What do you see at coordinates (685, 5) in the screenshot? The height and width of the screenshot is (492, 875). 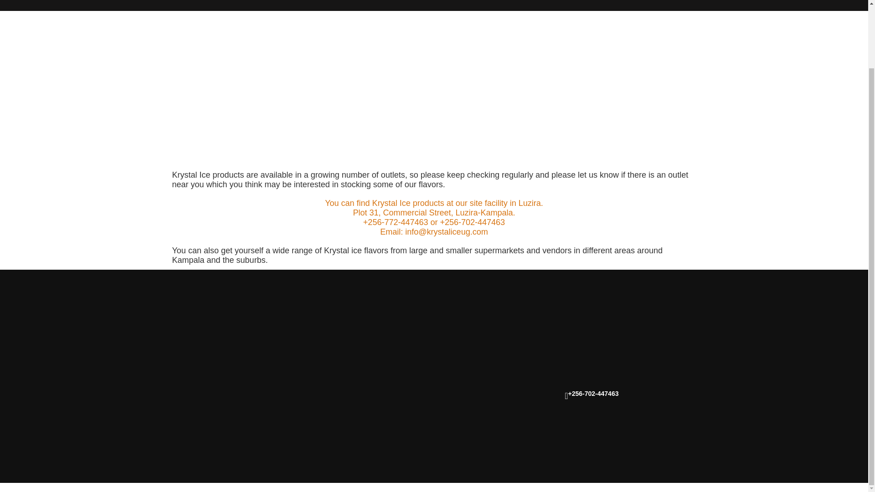 I see `CONTACT US` at bounding box center [685, 5].